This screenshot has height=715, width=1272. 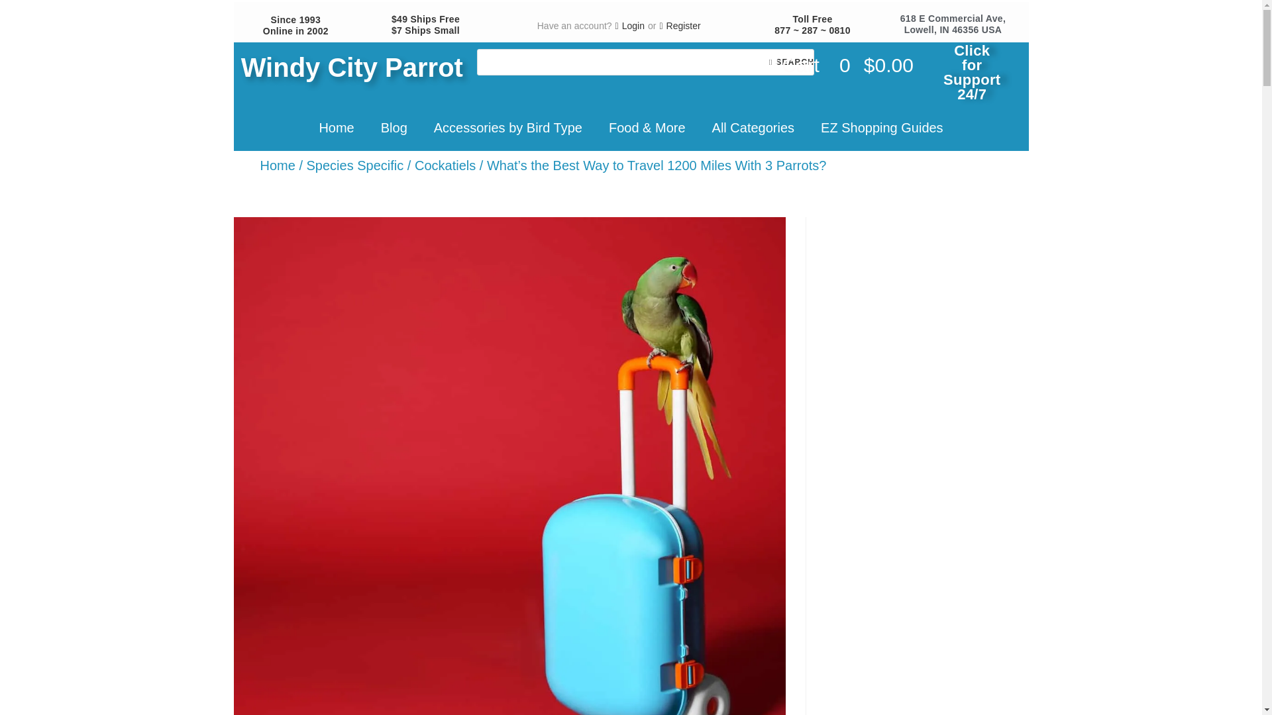 What do you see at coordinates (630, 26) in the screenshot?
I see `Login` at bounding box center [630, 26].